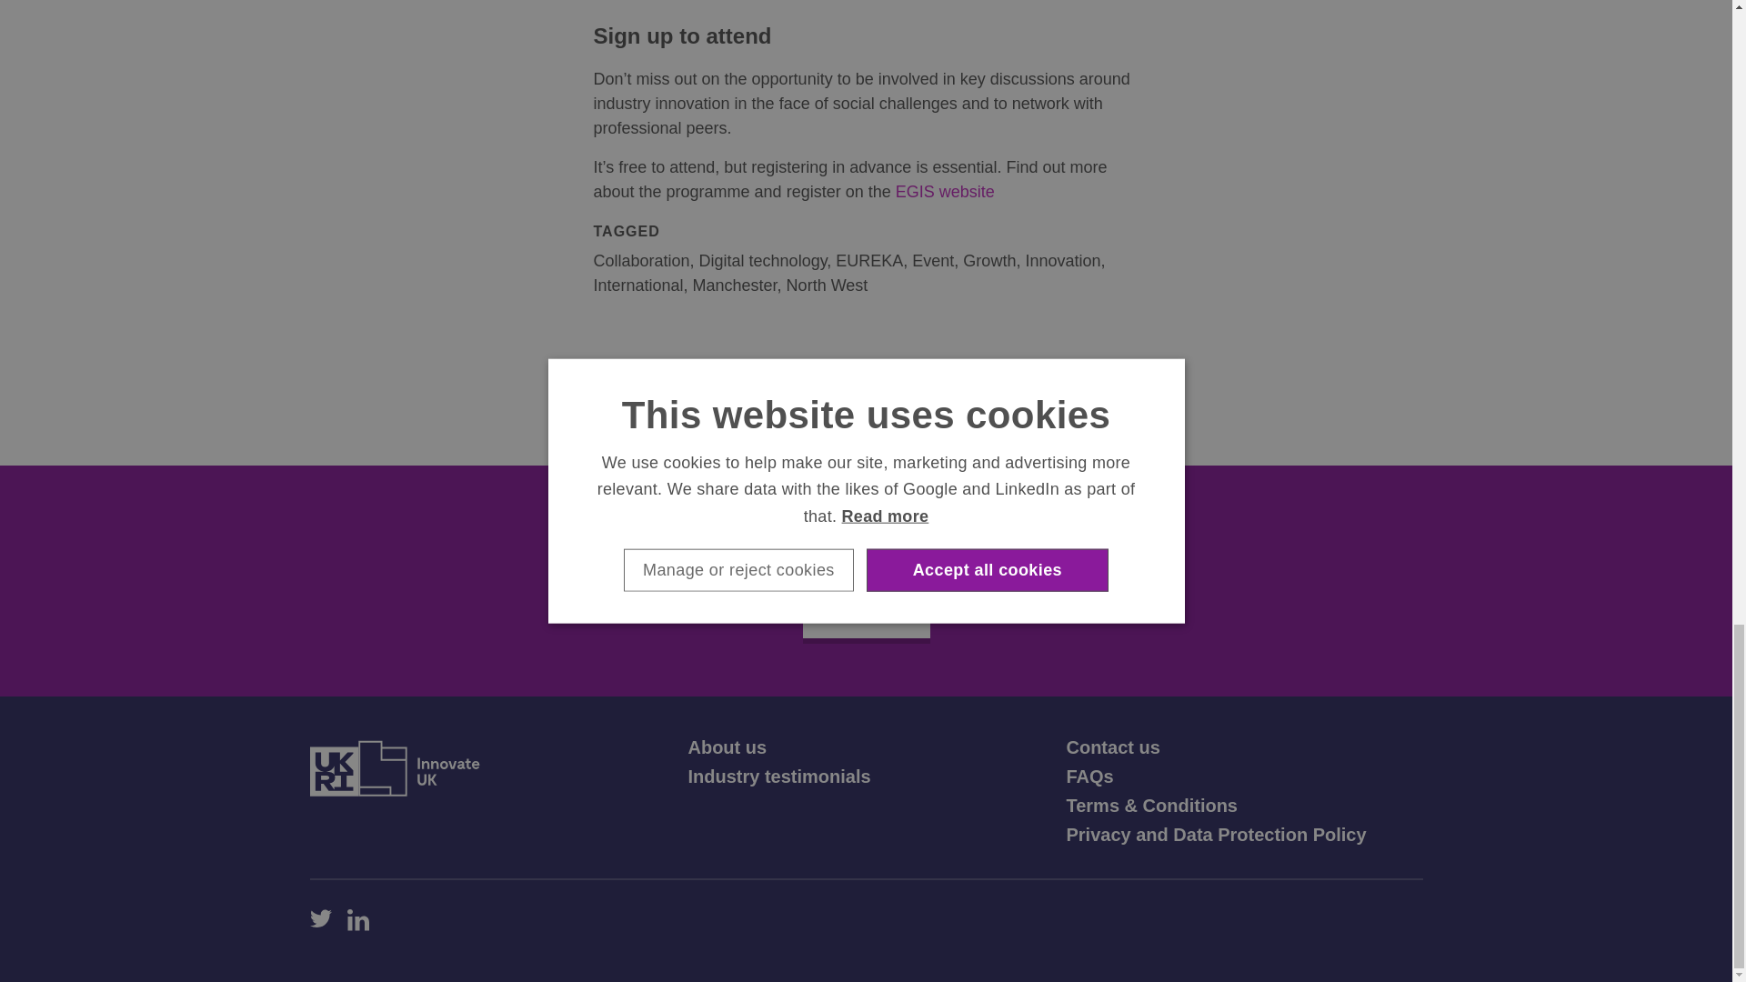 This screenshot has height=982, width=1746. What do you see at coordinates (865, 613) in the screenshot?
I see `Join` at bounding box center [865, 613].